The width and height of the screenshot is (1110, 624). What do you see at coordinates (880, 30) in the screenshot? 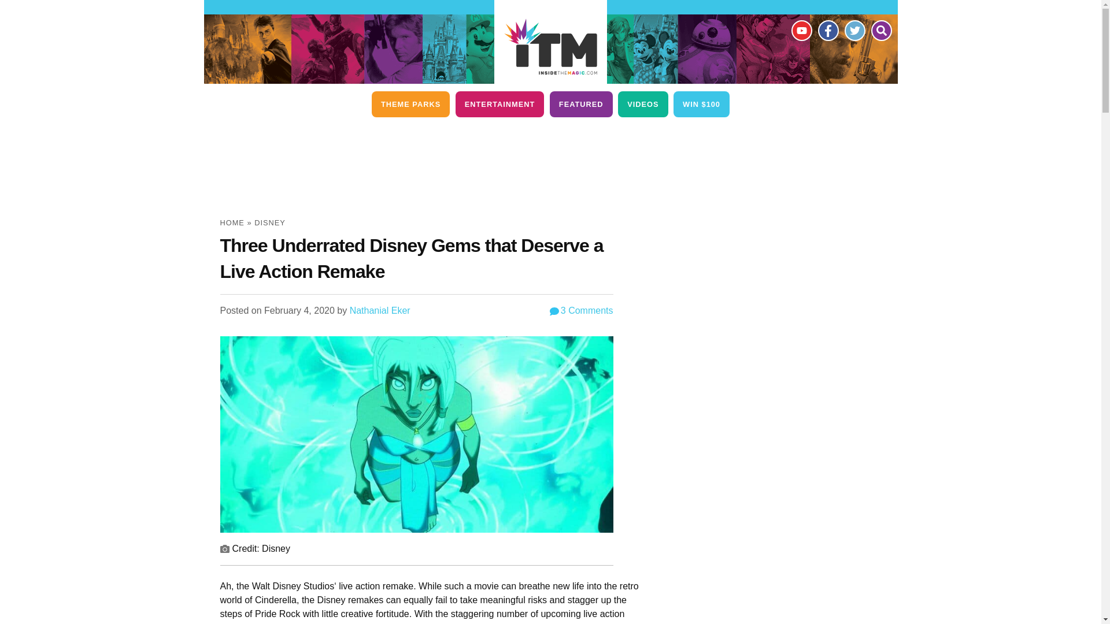
I see `Search` at bounding box center [880, 30].